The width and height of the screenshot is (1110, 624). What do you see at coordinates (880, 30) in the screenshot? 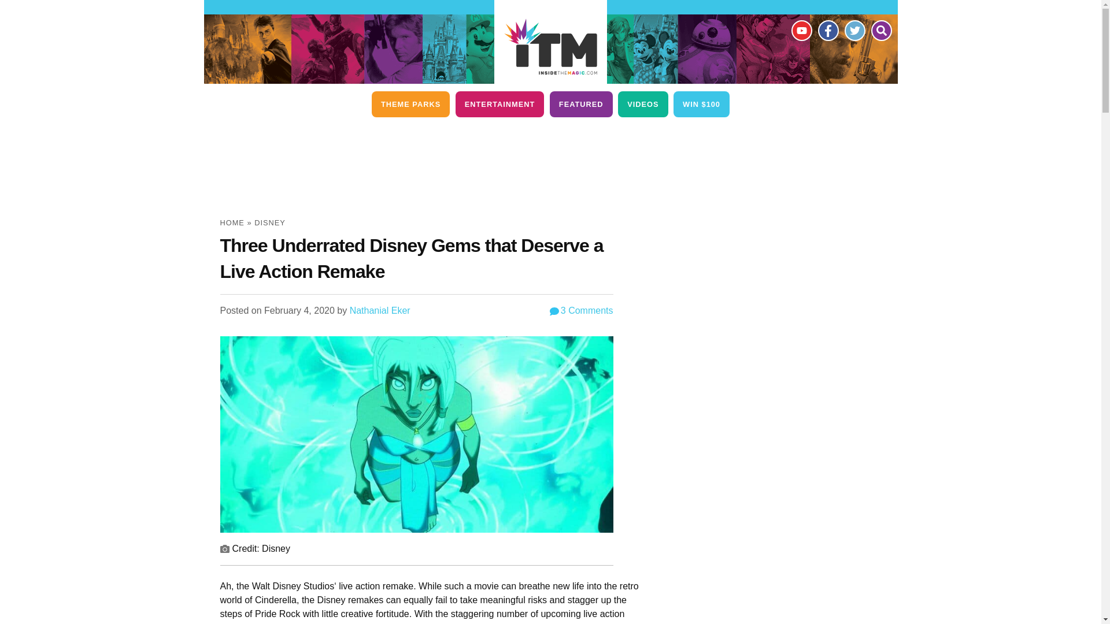
I see `Search` at bounding box center [880, 30].